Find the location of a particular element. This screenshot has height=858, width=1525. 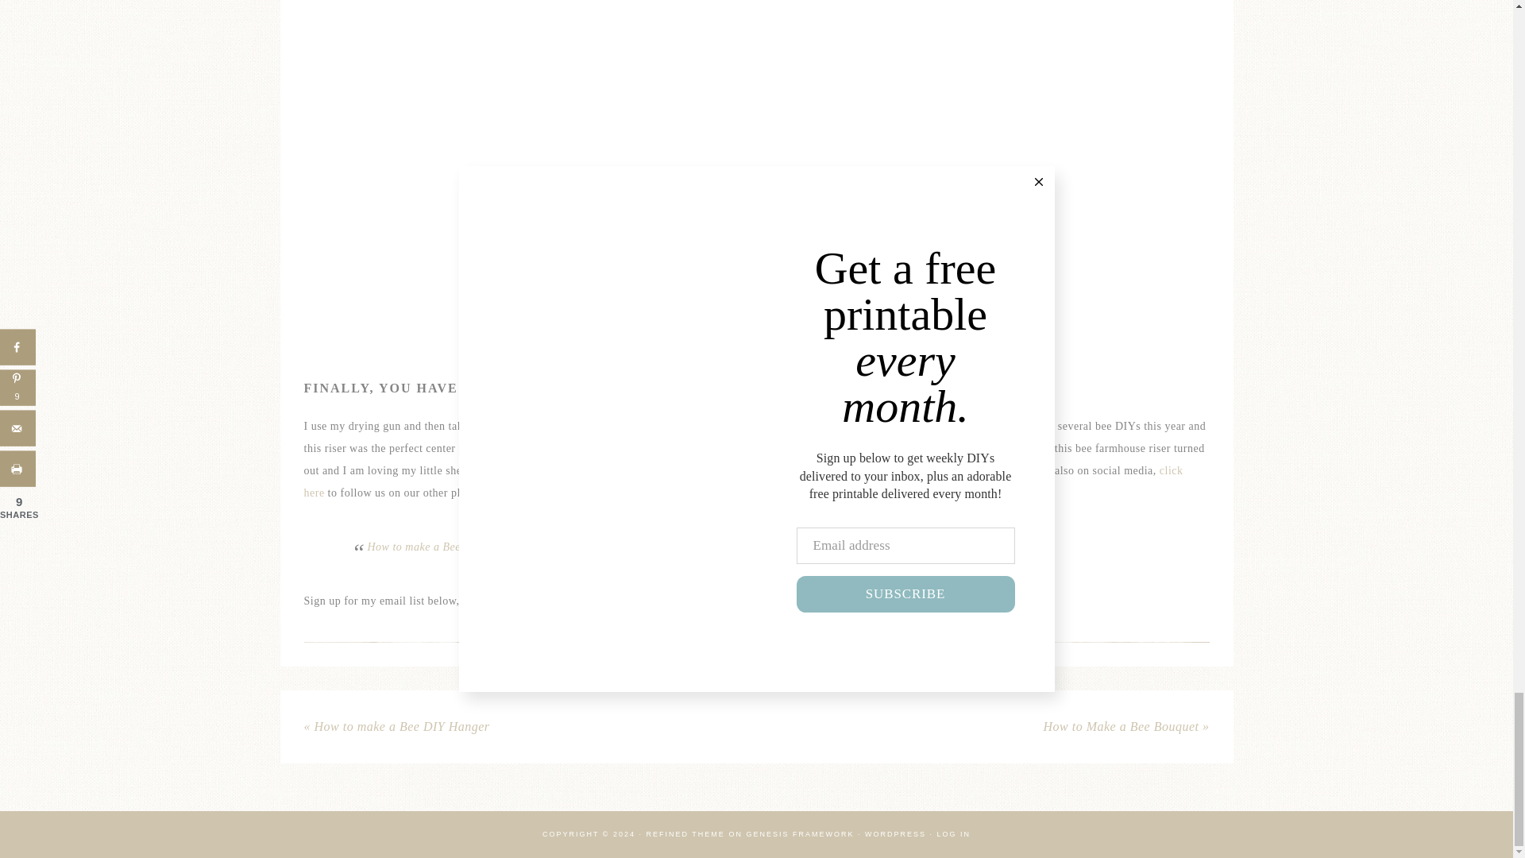

How to make a Bee DIY Hanger is located at coordinates (444, 547).